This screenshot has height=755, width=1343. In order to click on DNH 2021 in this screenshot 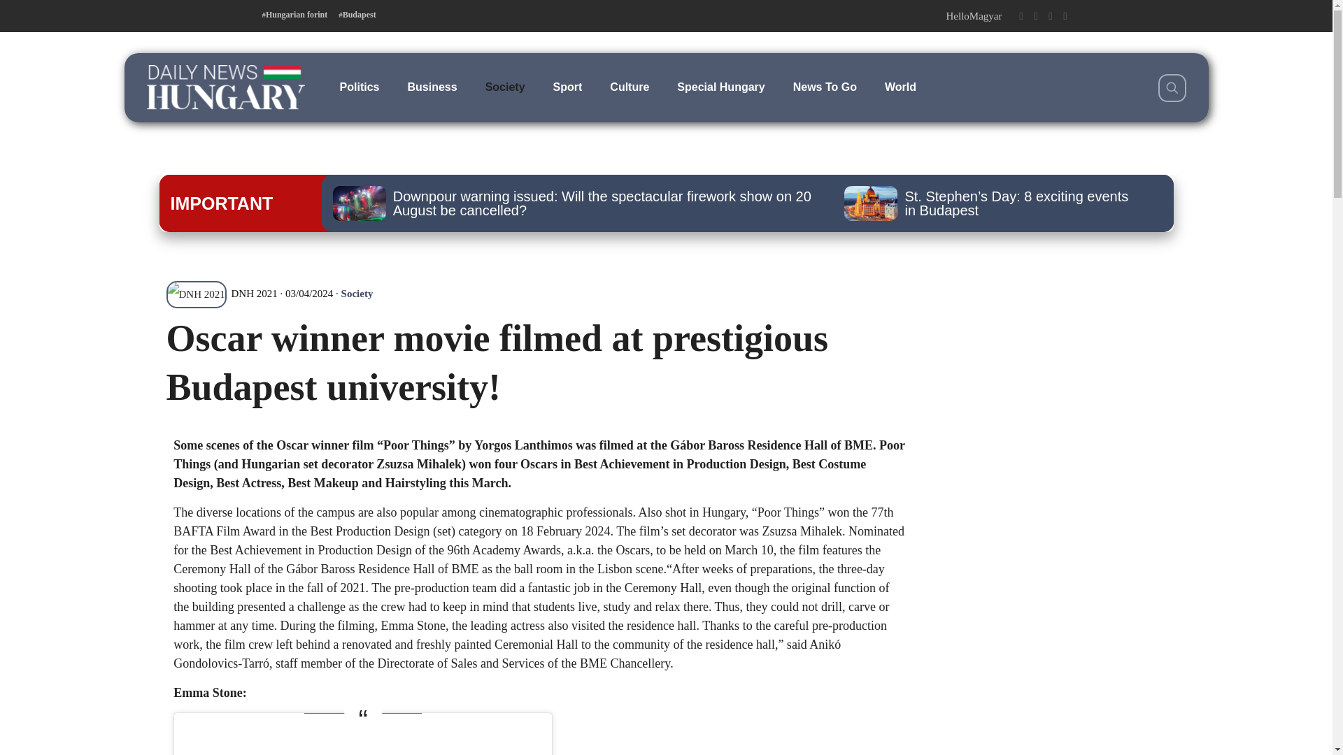, I will do `click(222, 293)`.